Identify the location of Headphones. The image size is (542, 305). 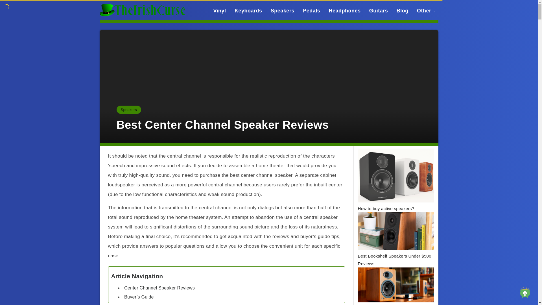
(344, 10).